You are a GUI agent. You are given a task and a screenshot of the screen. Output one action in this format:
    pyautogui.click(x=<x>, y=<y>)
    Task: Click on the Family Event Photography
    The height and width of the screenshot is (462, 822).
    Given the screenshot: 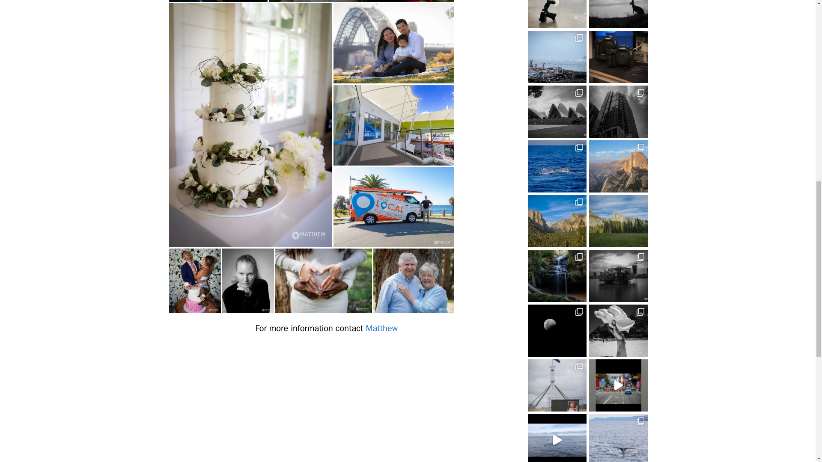 What is the action you would take?
    pyautogui.click(x=217, y=1)
    